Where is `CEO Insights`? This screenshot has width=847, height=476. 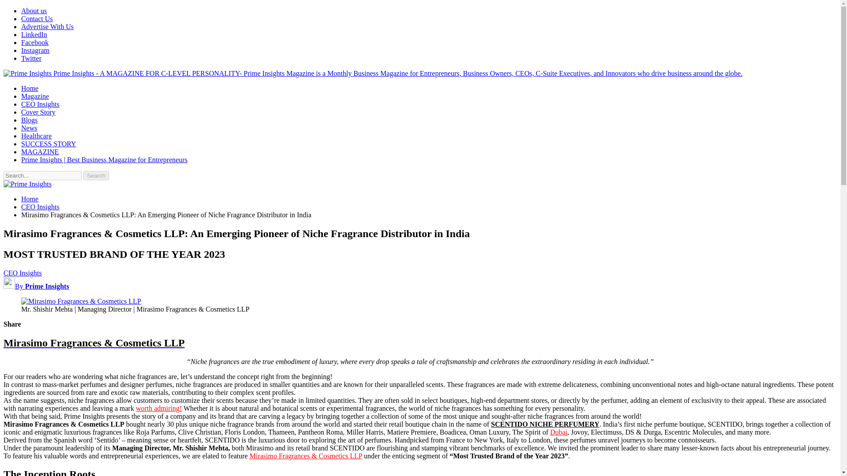
CEO Insights is located at coordinates (22, 273).